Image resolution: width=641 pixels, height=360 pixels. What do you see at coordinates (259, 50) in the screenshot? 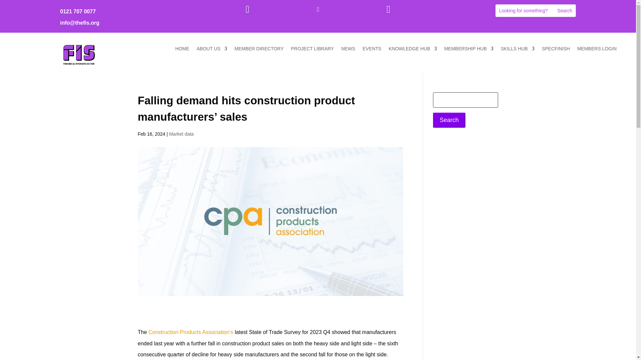
I see `MEMBER DIRECTORY` at bounding box center [259, 50].